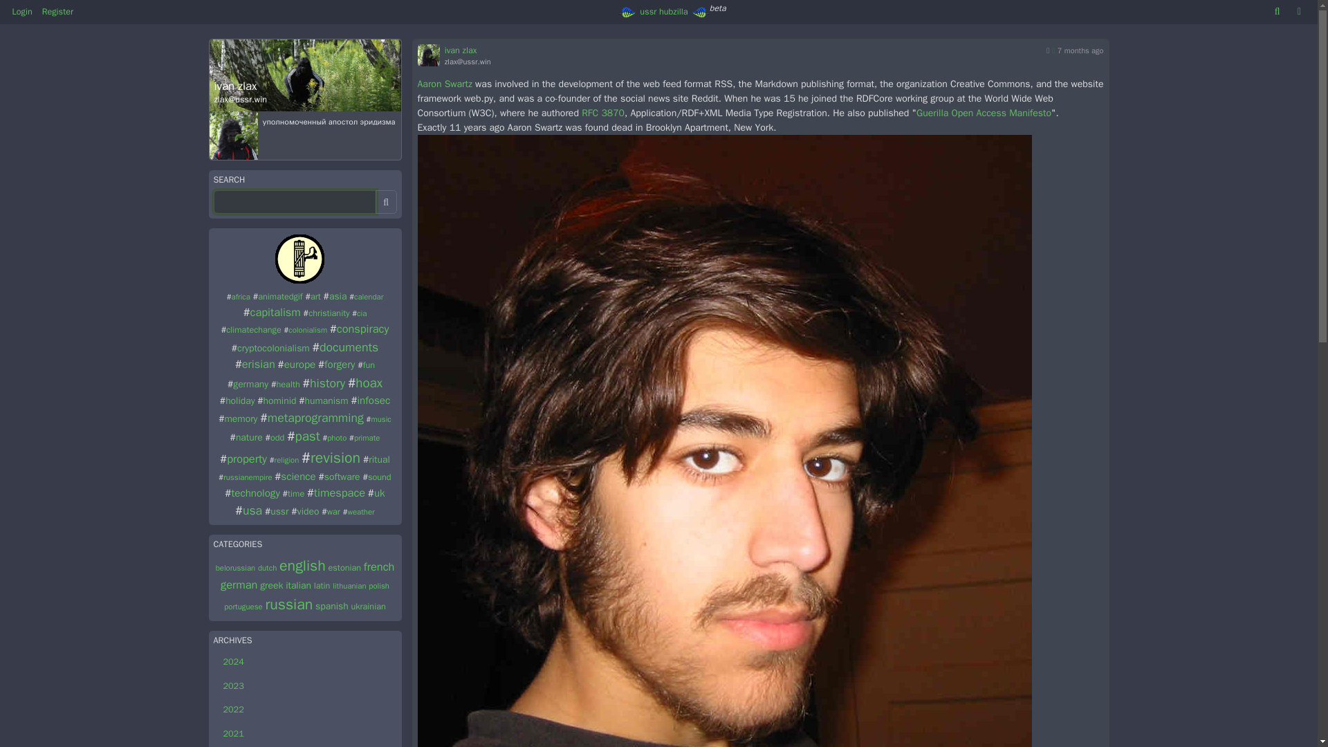 The height and width of the screenshot is (747, 1328). What do you see at coordinates (361, 313) in the screenshot?
I see `cia` at bounding box center [361, 313].